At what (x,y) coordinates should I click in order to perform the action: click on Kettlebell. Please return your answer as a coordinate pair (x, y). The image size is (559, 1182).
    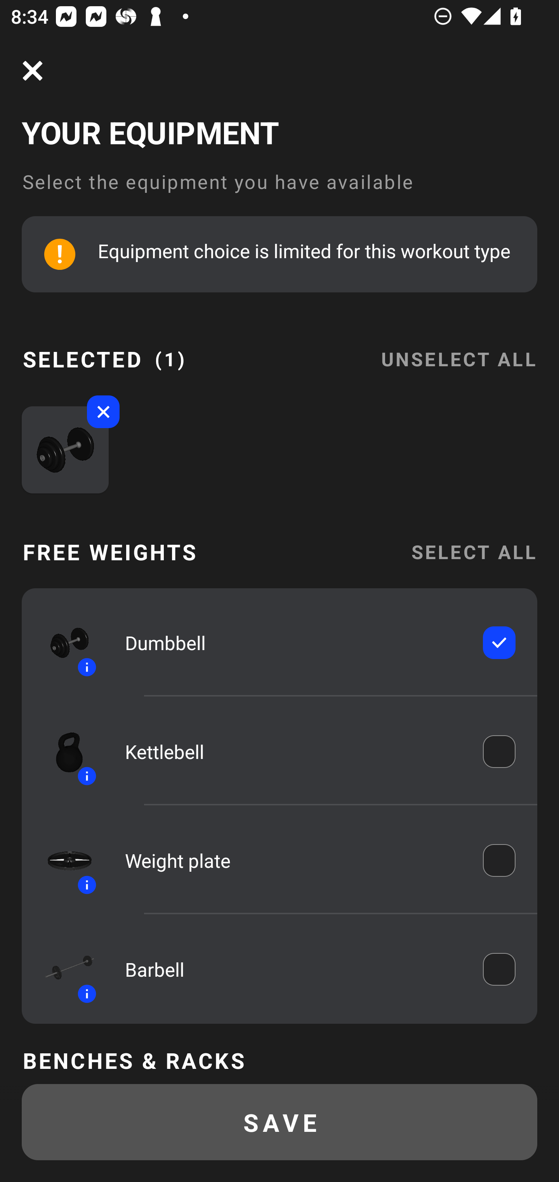
    Looking at the image, I should click on (293, 751).